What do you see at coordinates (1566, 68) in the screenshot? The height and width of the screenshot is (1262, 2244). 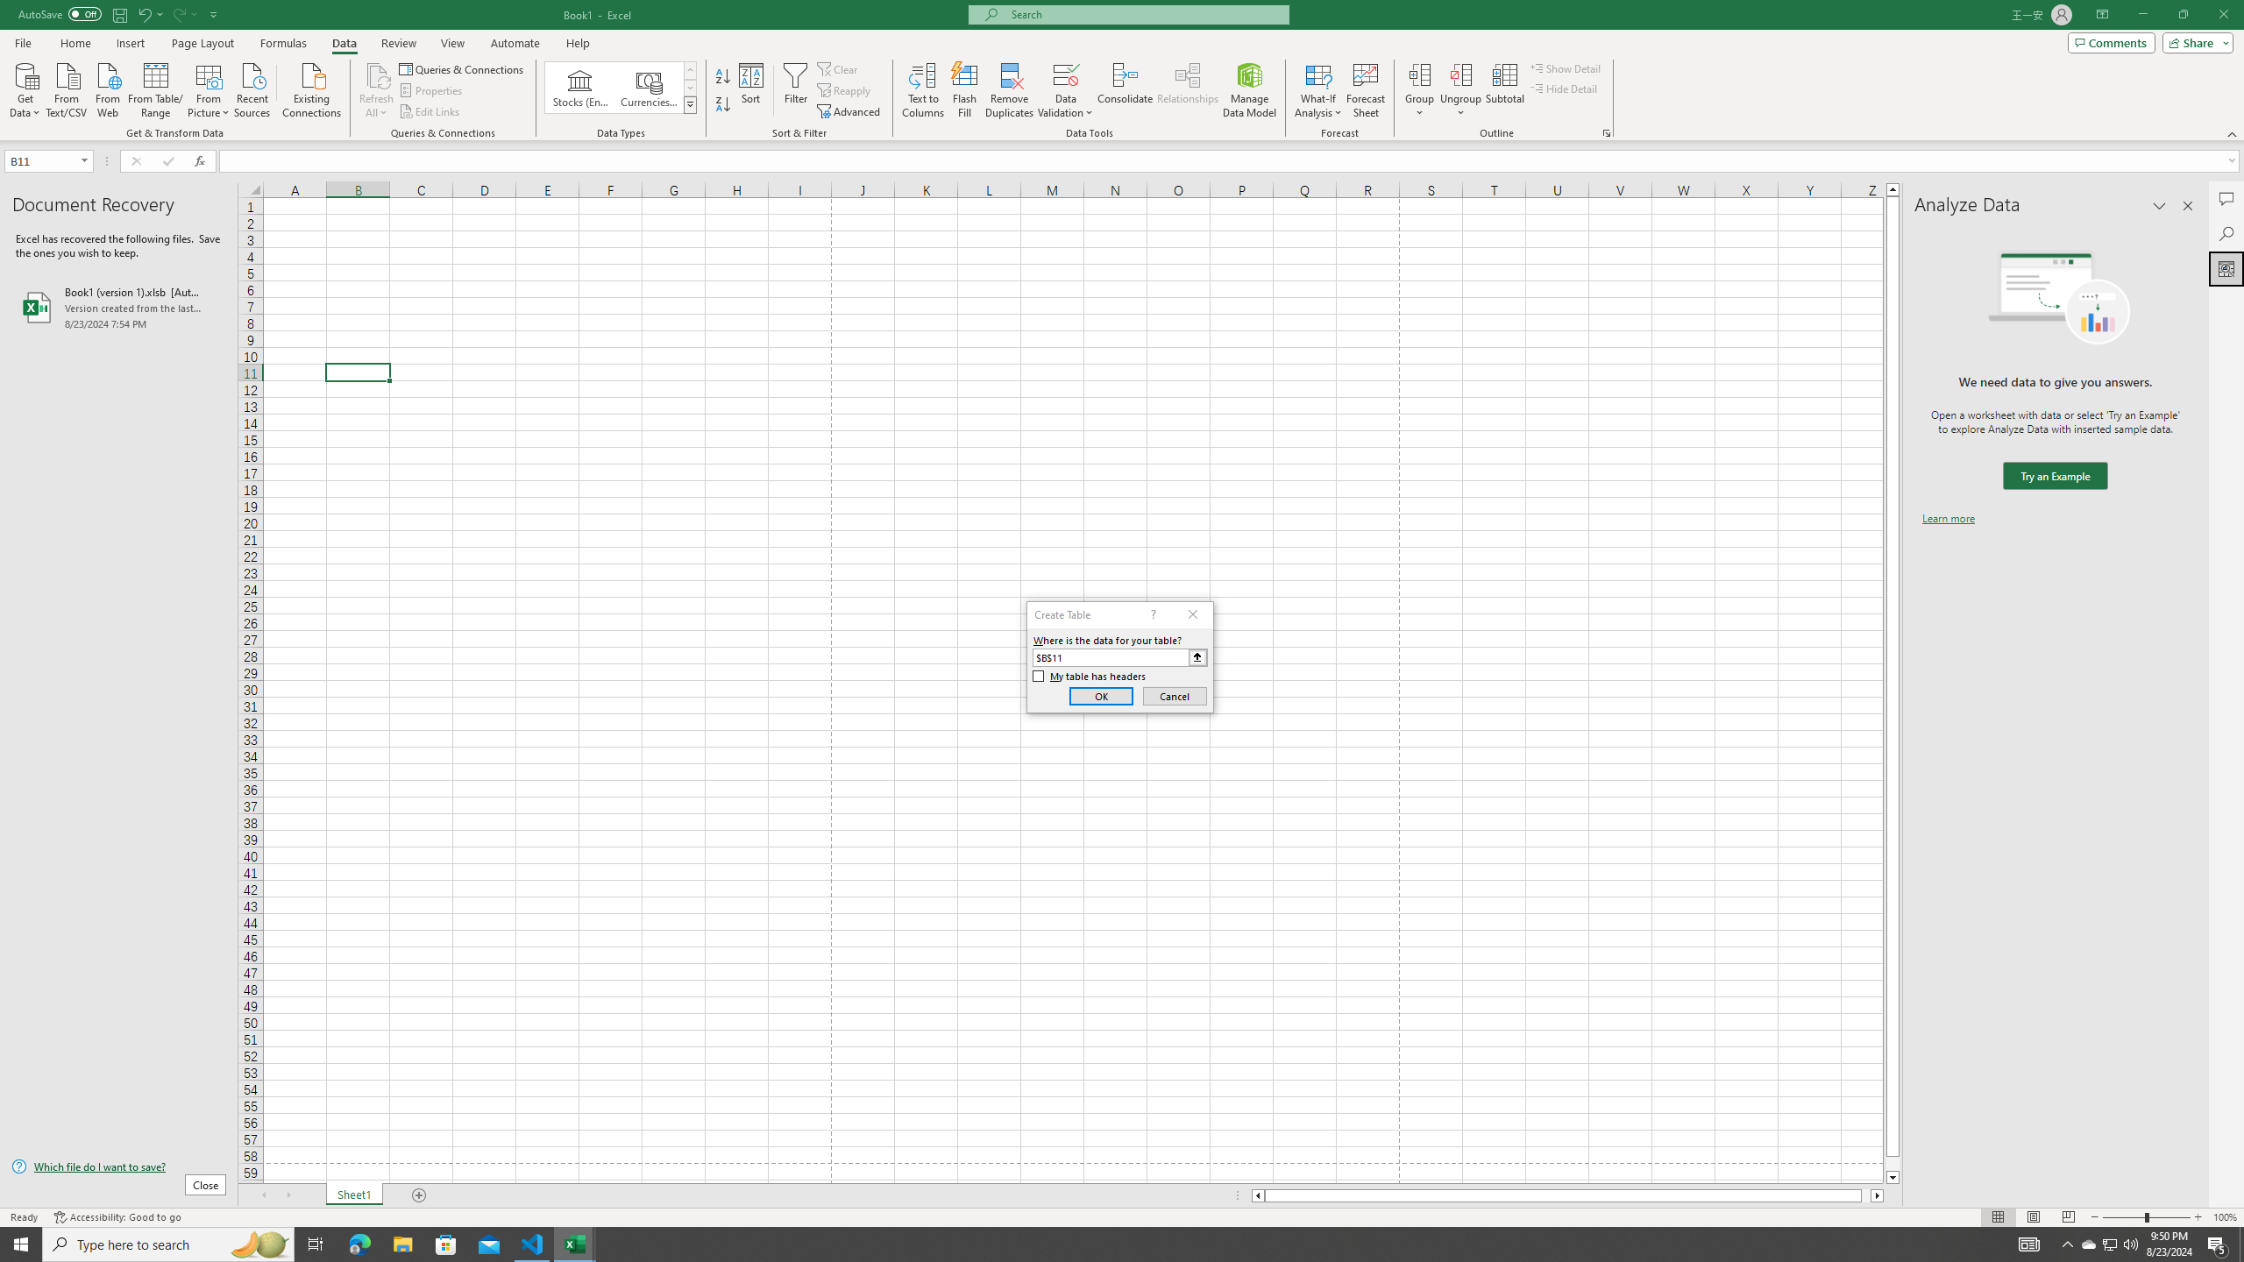 I see `Show Detail` at bounding box center [1566, 68].